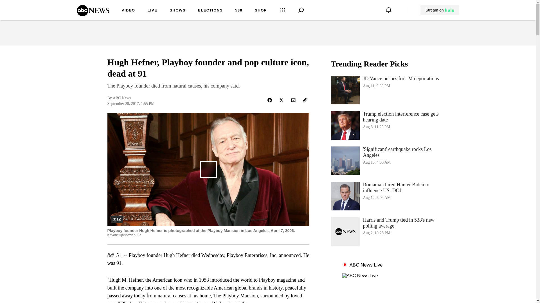 The width and height of the screenshot is (540, 303). Describe the element at coordinates (440, 10) in the screenshot. I see `Stream on` at that location.